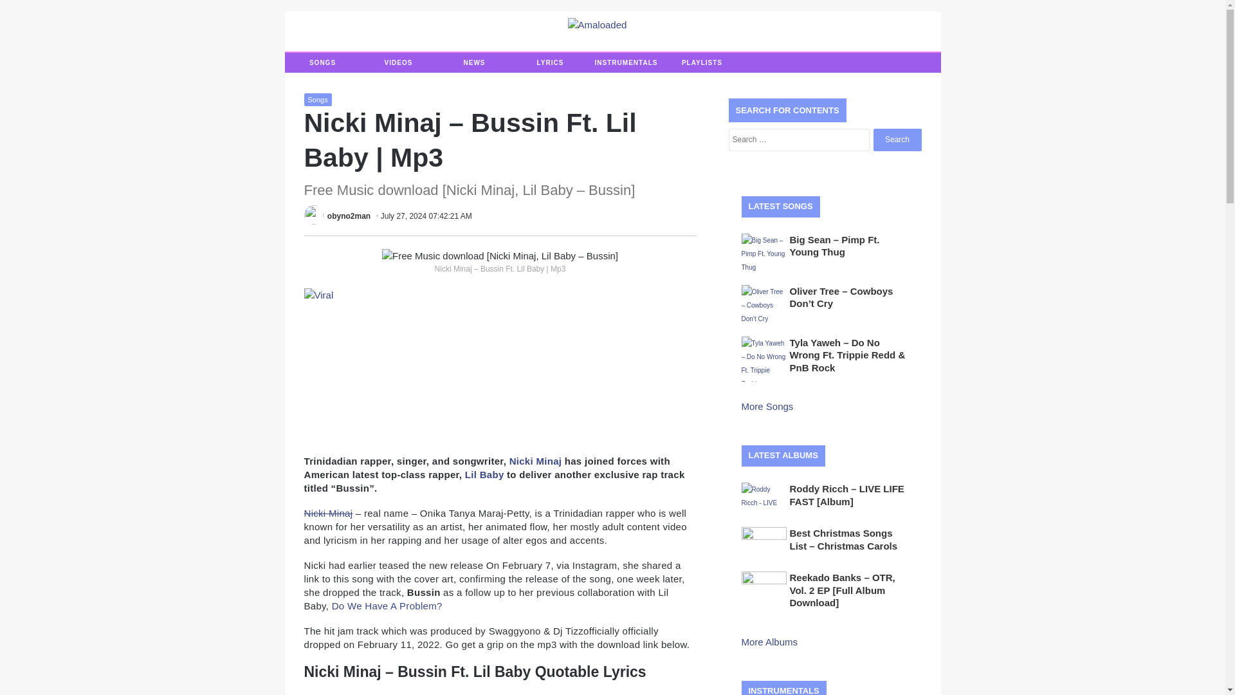 This screenshot has height=695, width=1235. I want to click on LYRICS, so click(549, 63).